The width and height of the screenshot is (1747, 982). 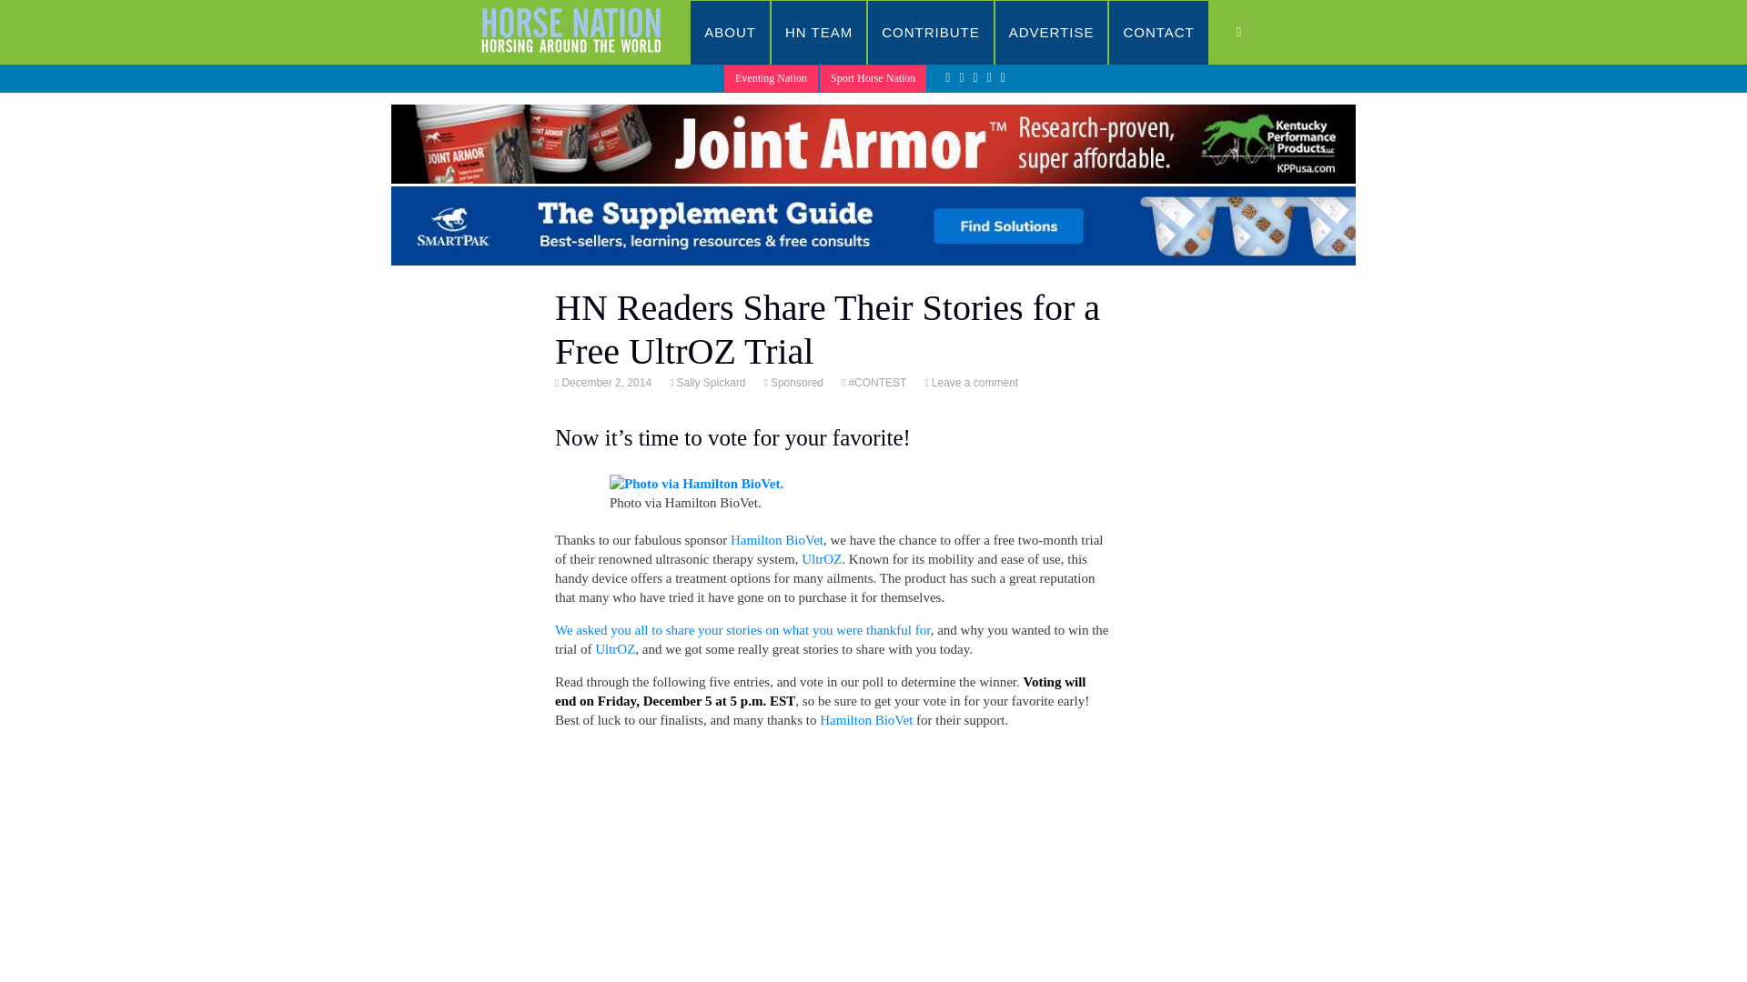 I want to click on Sport Horse Nation, so click(x=872, y=78).